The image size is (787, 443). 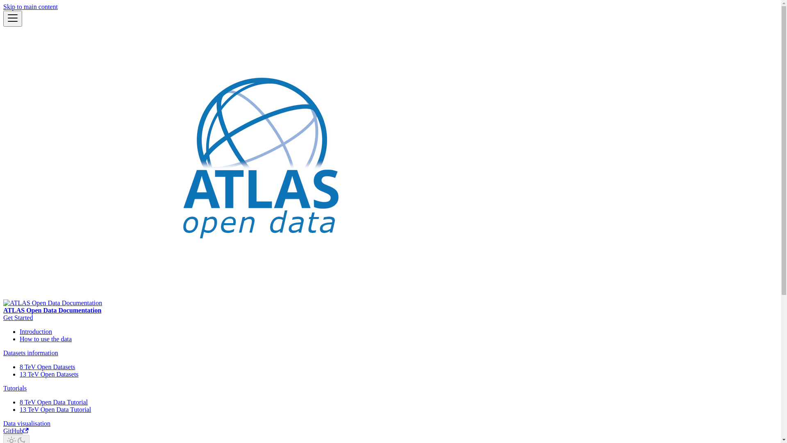 I want to click on Tutorials, so click(x=15, y=388).